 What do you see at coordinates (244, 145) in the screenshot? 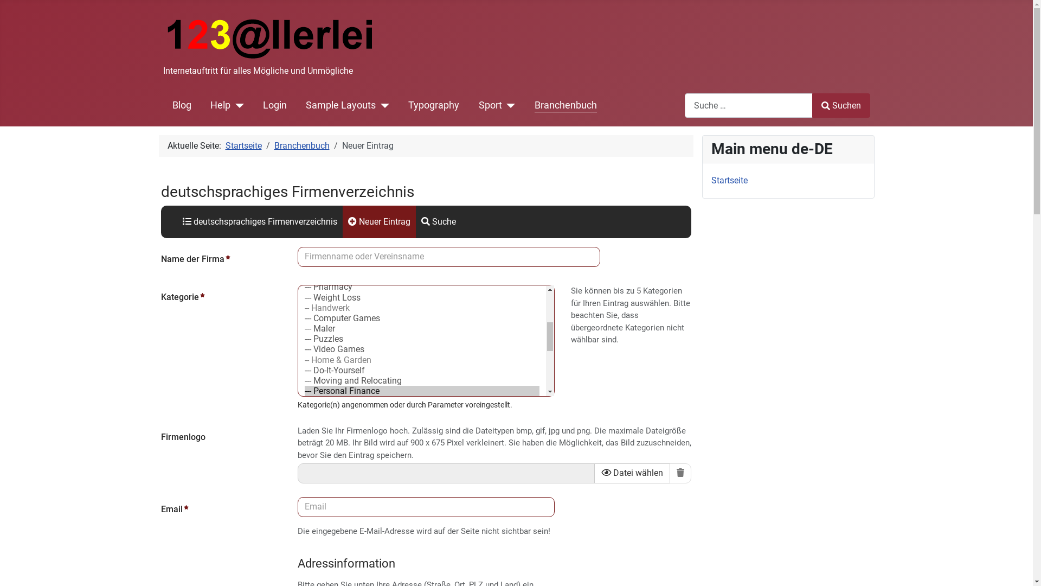
I see `Startseite` at bounding box center [244, 145].